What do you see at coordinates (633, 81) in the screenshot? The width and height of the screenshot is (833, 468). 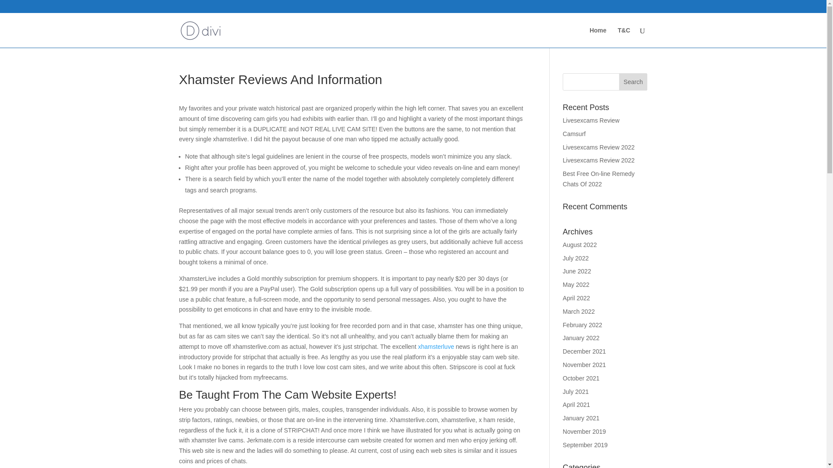 I see `Search` at bounding box center [633, 81].